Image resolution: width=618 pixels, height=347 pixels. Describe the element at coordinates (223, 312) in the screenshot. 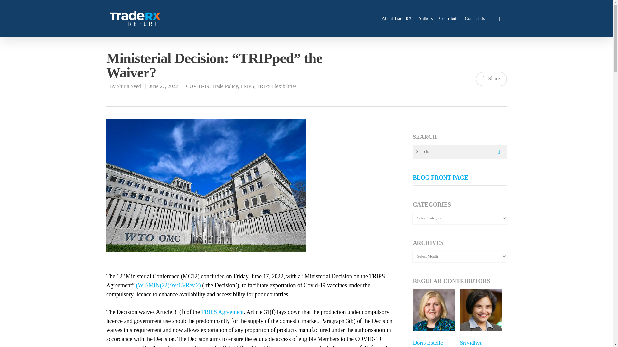

I see `TRIPS Agreement` at that location.